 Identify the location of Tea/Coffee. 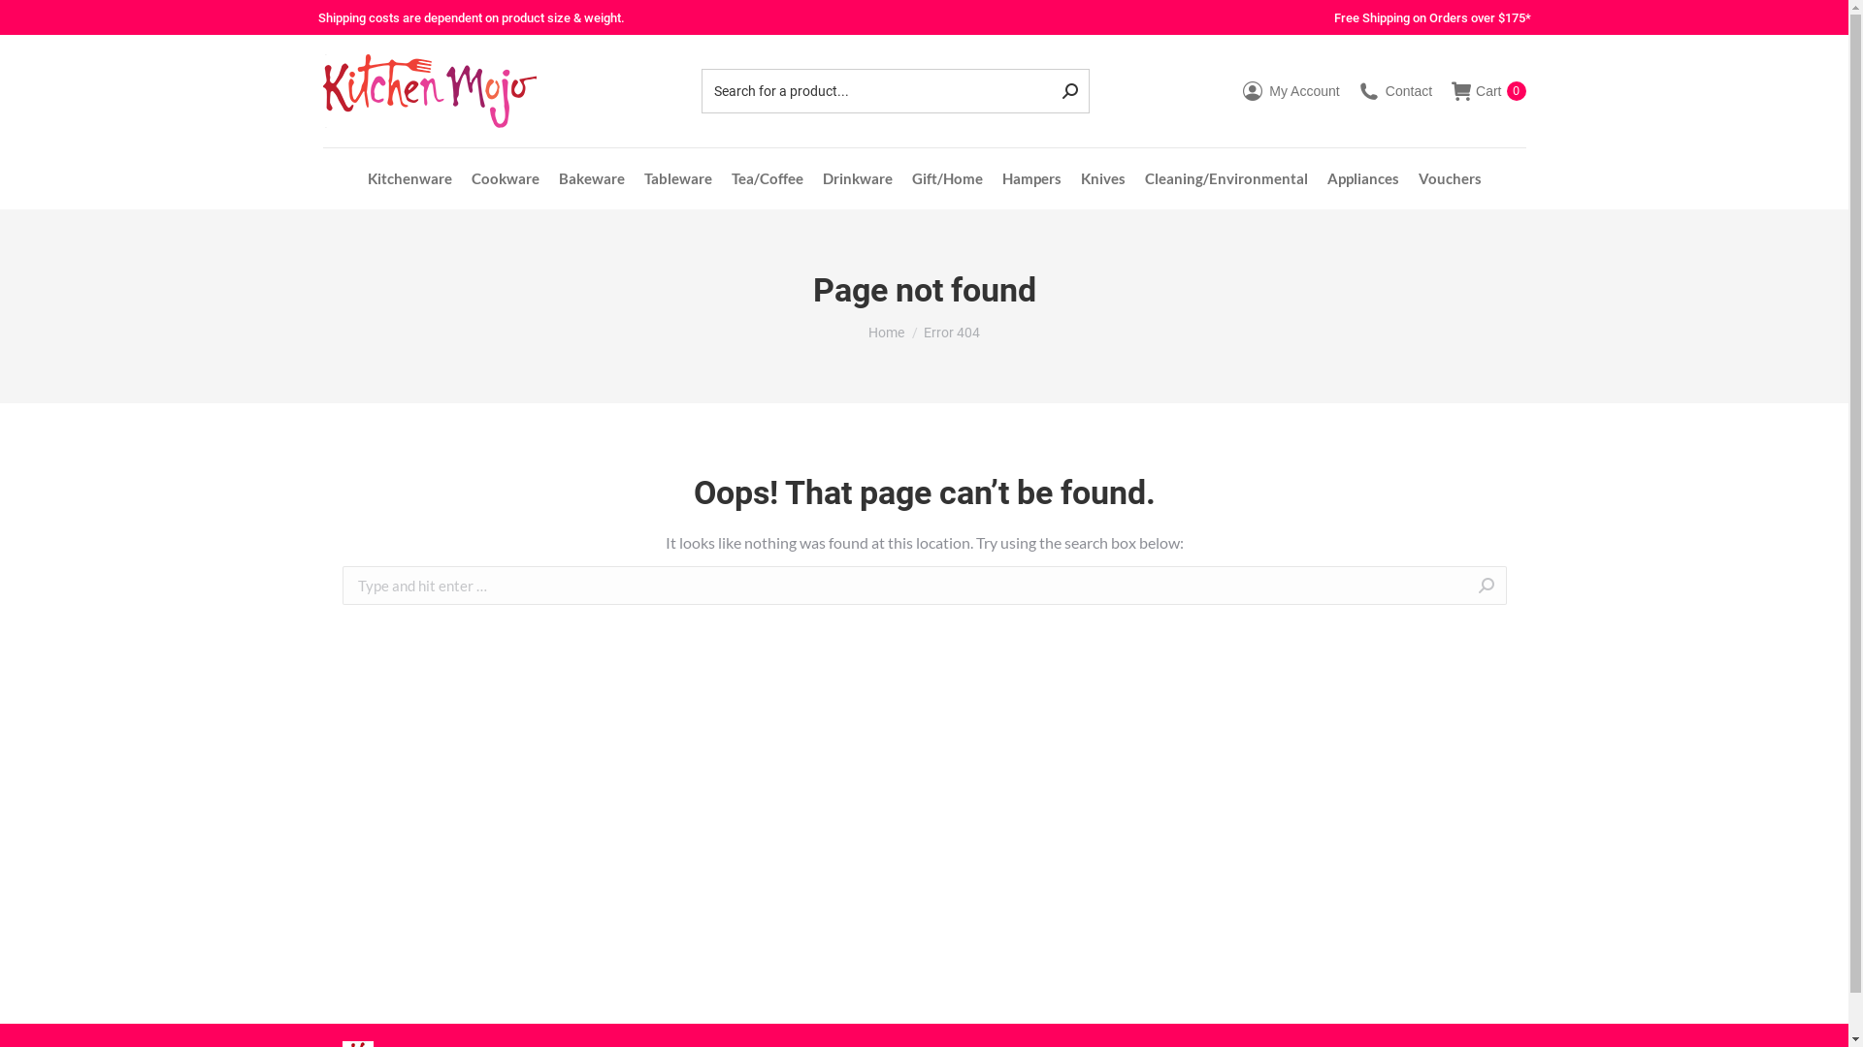
(768, 178).